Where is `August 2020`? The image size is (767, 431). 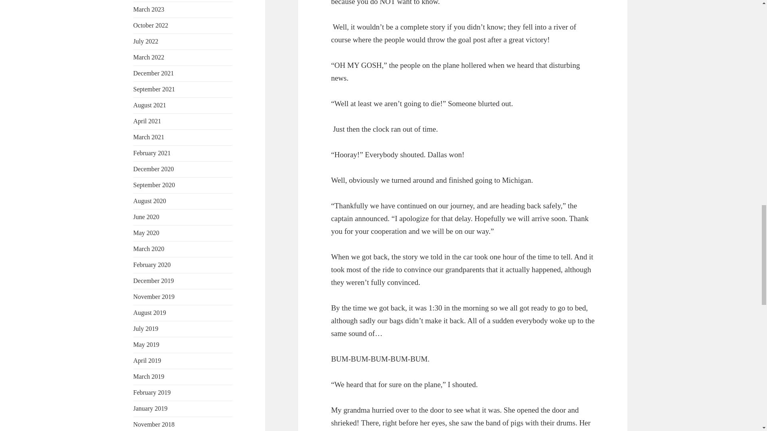 August 2020 is located at coordinates (150, 200).